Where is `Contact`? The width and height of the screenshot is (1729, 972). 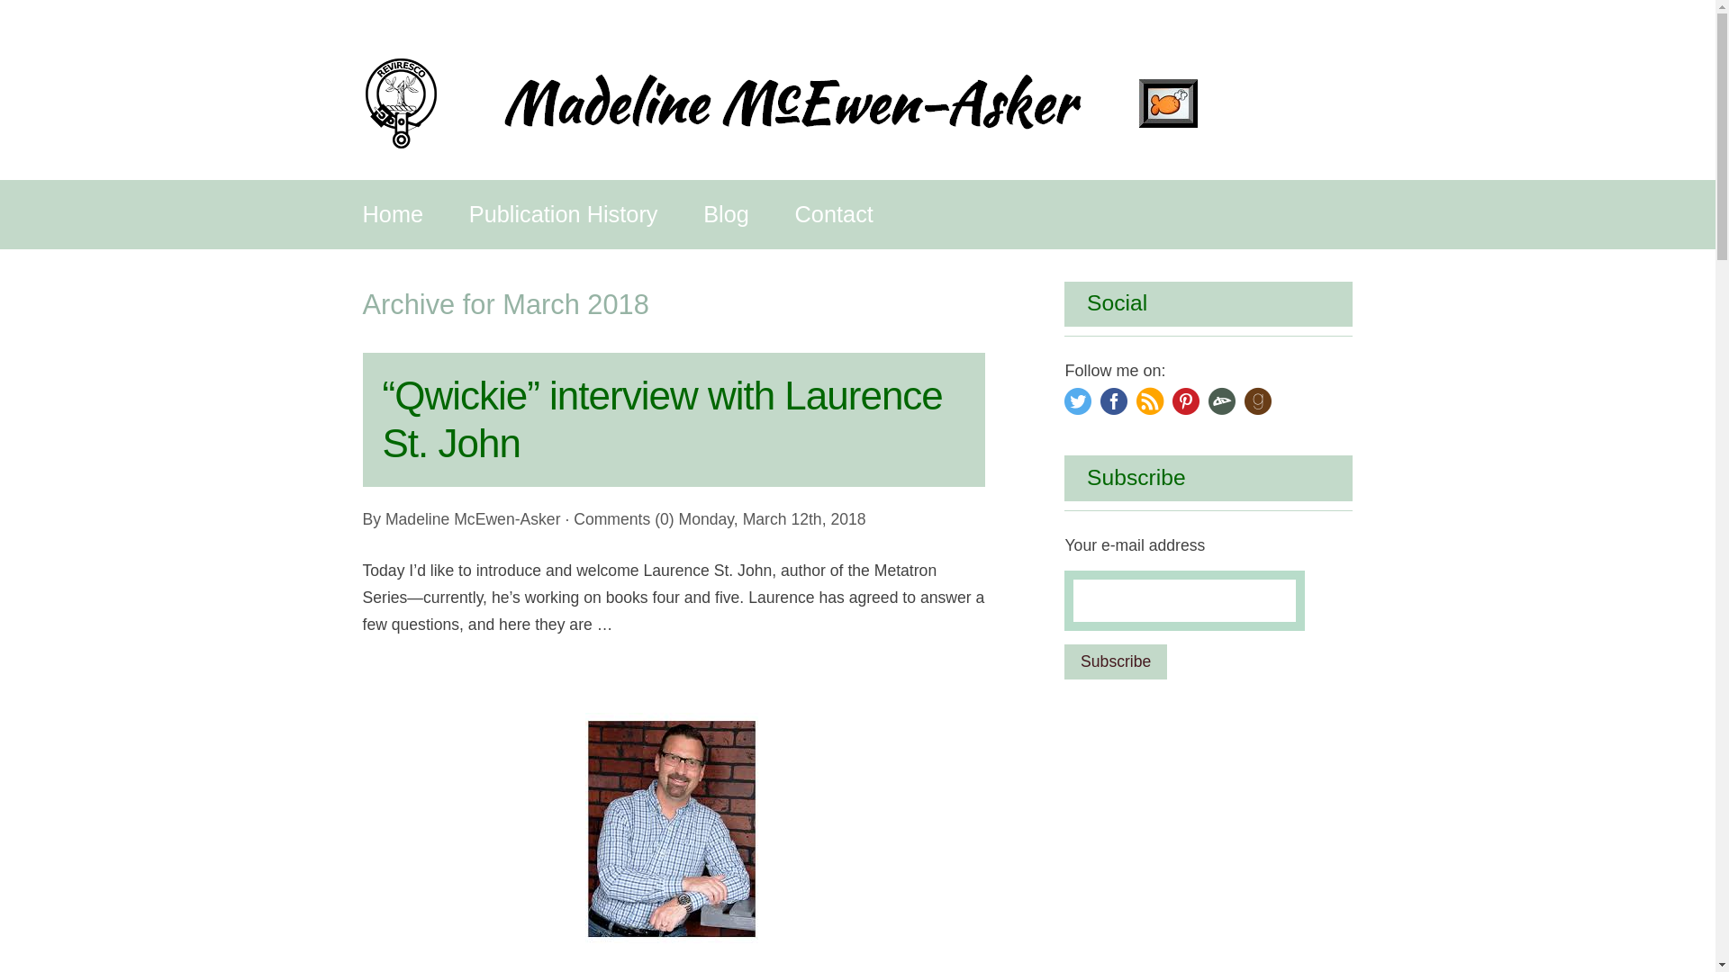 Contact is located at coordinates (834, 214).